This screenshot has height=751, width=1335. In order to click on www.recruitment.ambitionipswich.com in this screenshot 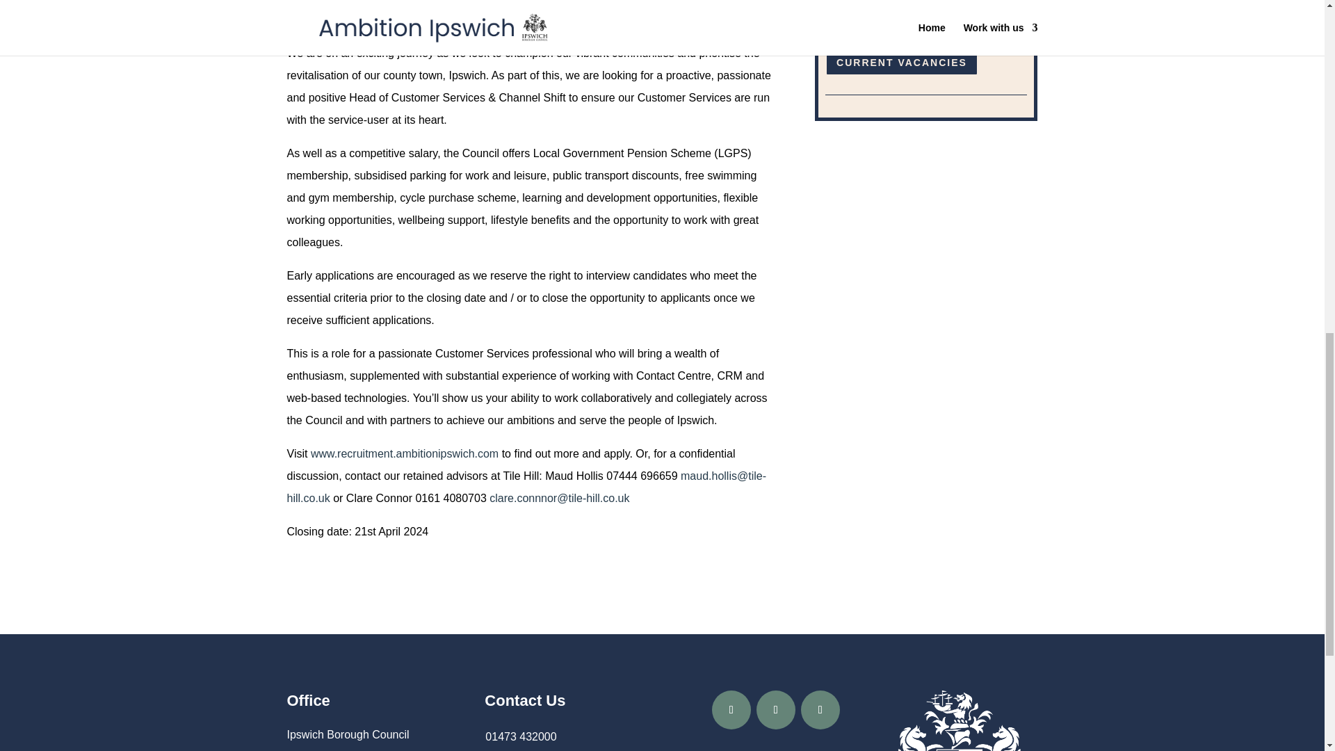, I will do `click(405, 453)`.